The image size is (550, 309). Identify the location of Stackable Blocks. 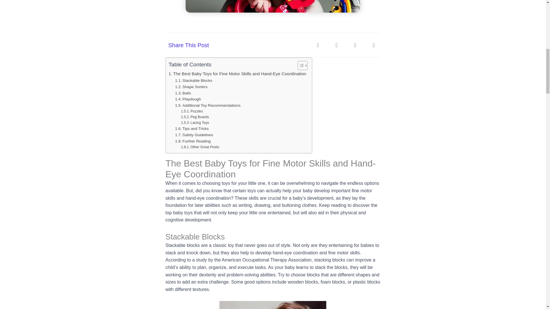
(194, 81).